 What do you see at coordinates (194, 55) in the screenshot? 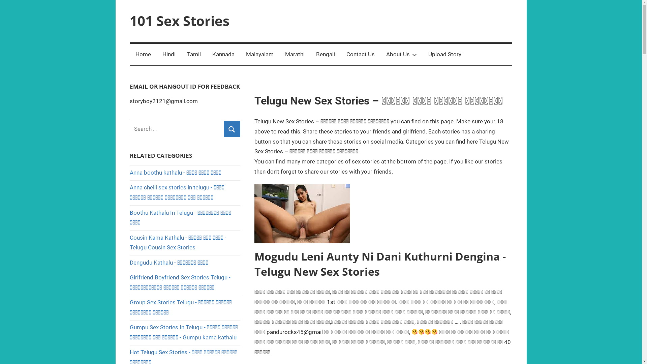
I see `Tamil` at bounding box center [194, 55].